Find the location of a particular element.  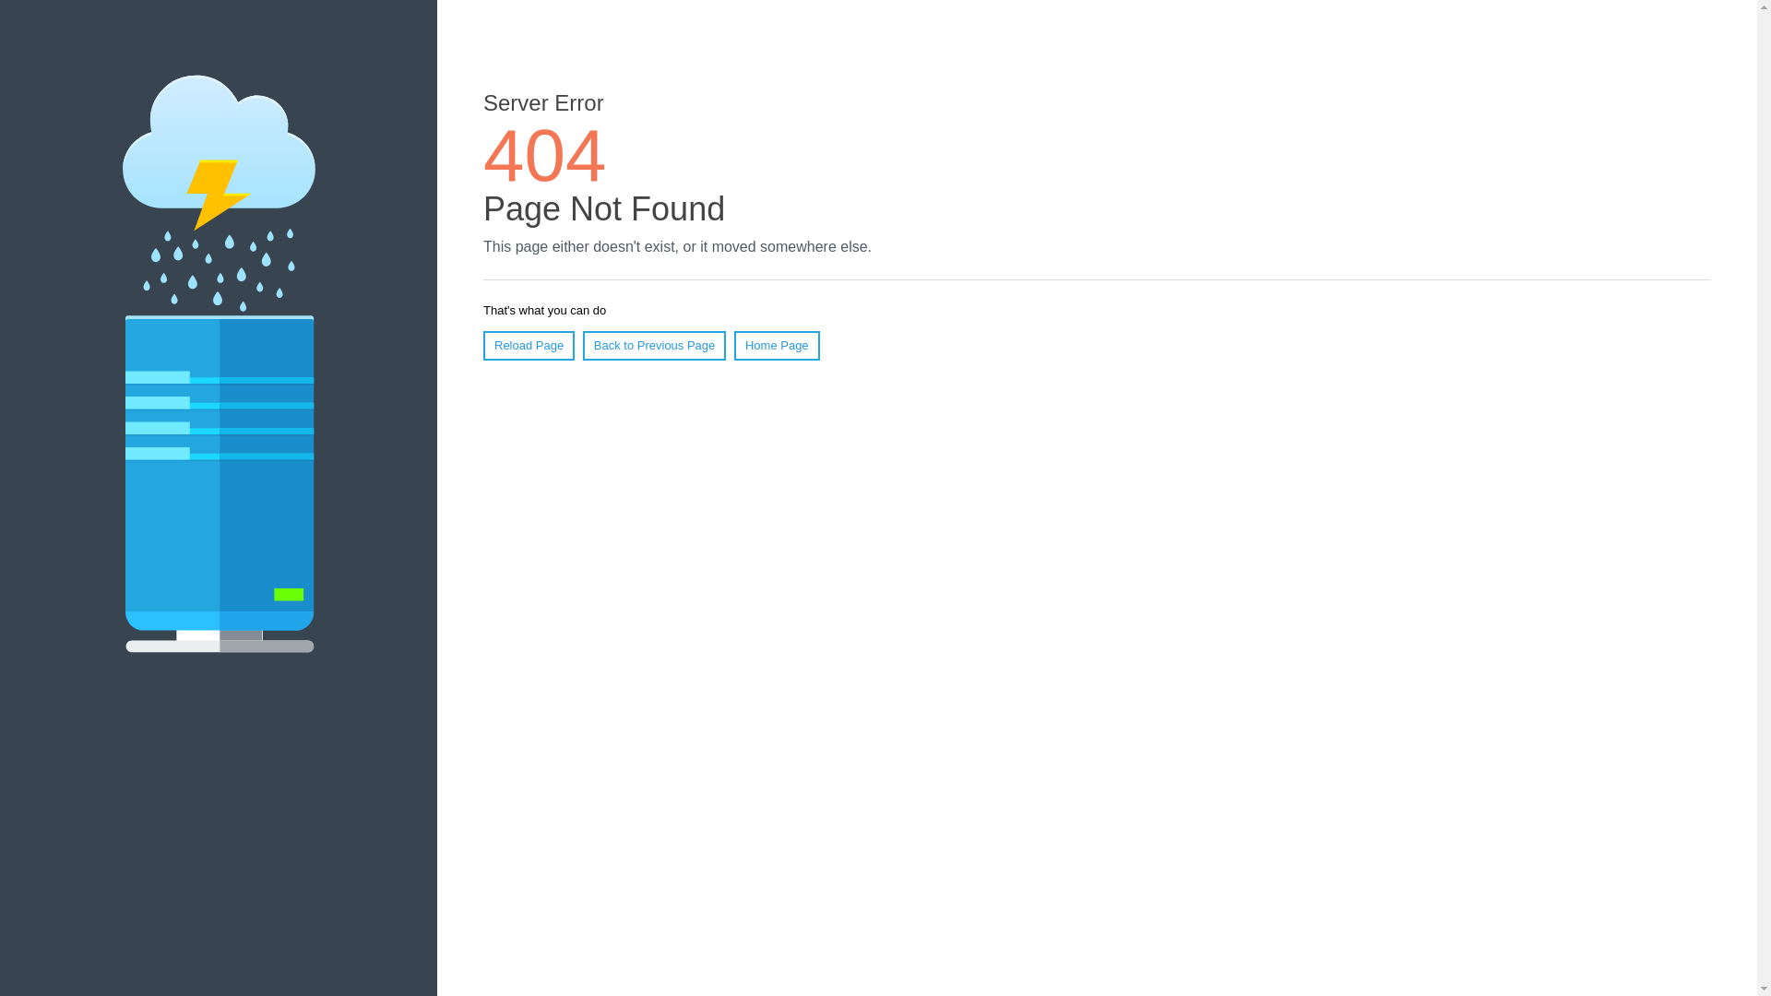

Home Page is located at coordinates (777, 346).